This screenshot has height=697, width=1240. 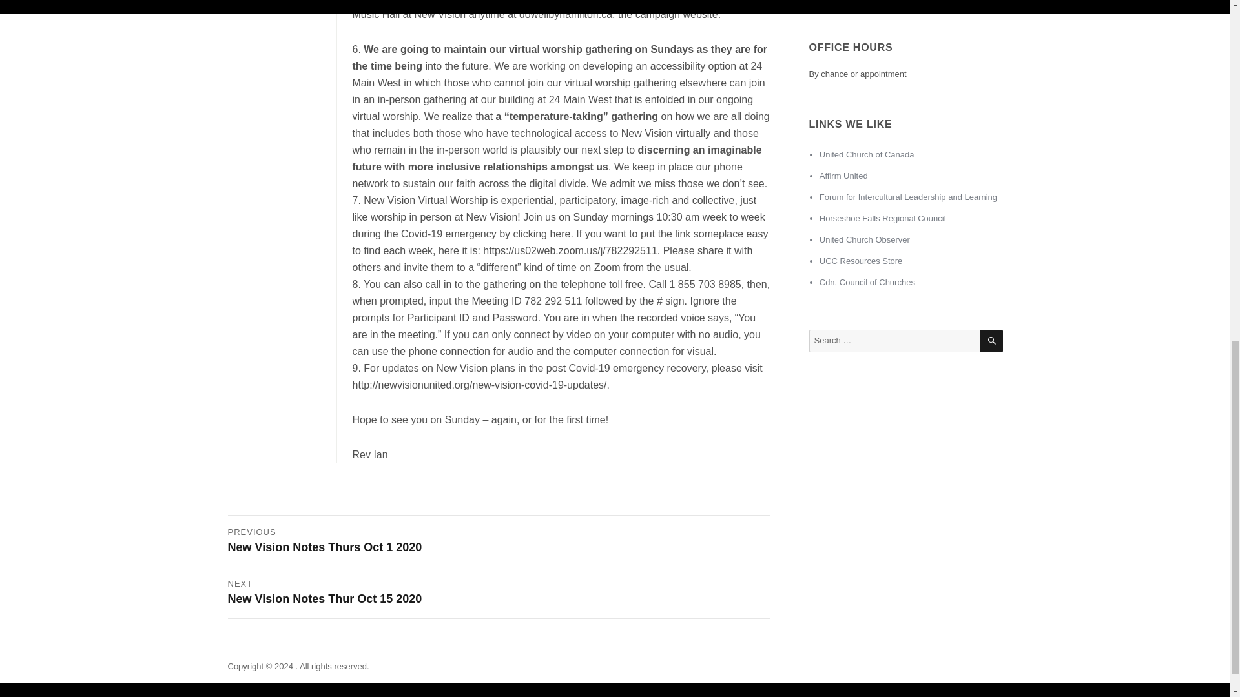 What do you see at coordinates (867, 155) in the screenshot?
I see `visit UCC site in new tab` at bounding box center [867, 155].